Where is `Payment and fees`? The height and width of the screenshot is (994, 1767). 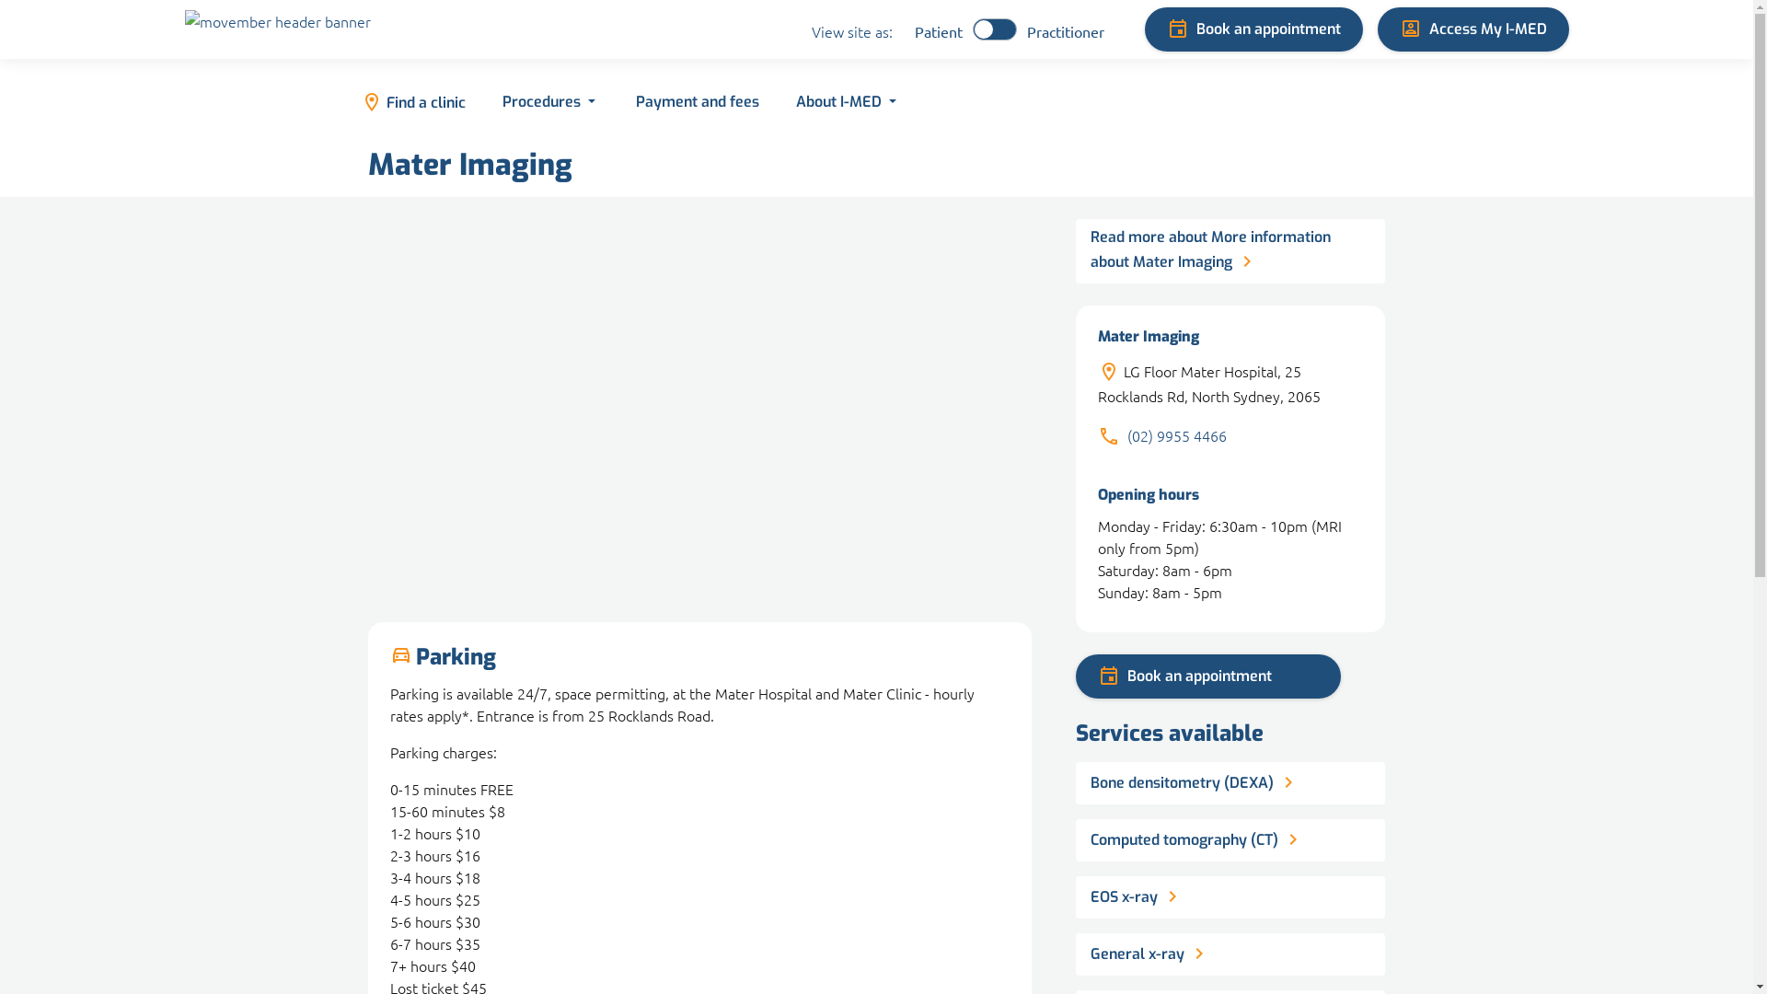 Payment and fees is located at coordinates (695, 103).